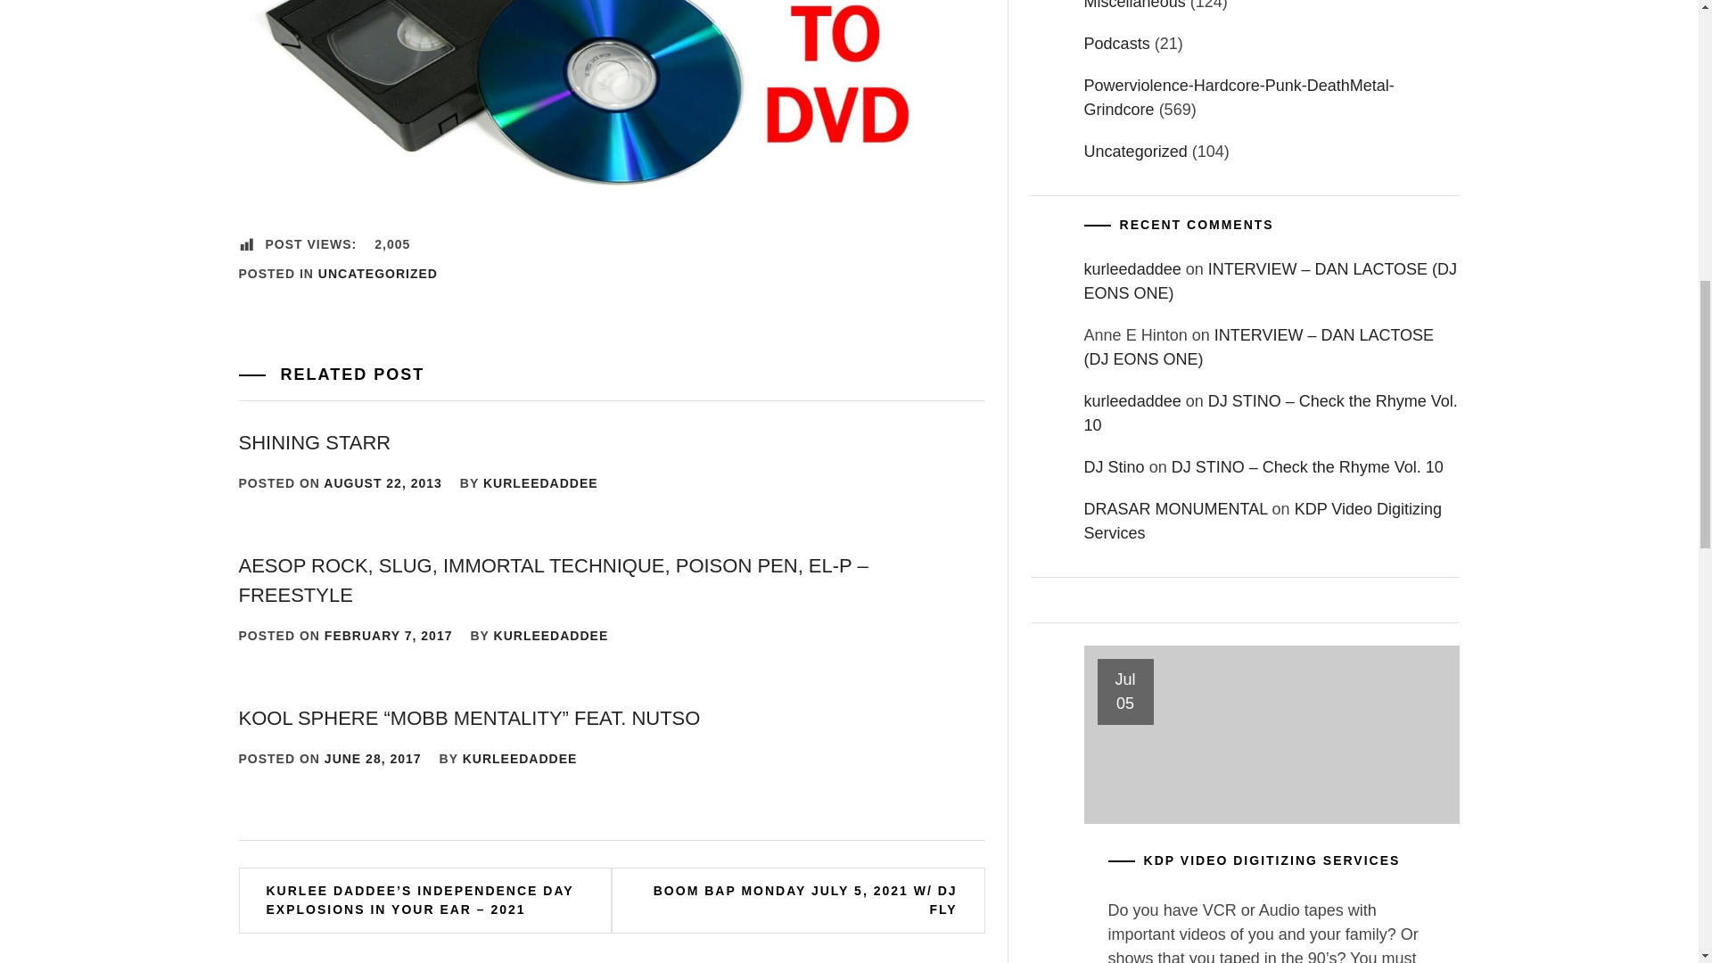  Describe the element at coordinates (378, 273) in the screenshot. I see `UNCATEGORIZED` at that location.